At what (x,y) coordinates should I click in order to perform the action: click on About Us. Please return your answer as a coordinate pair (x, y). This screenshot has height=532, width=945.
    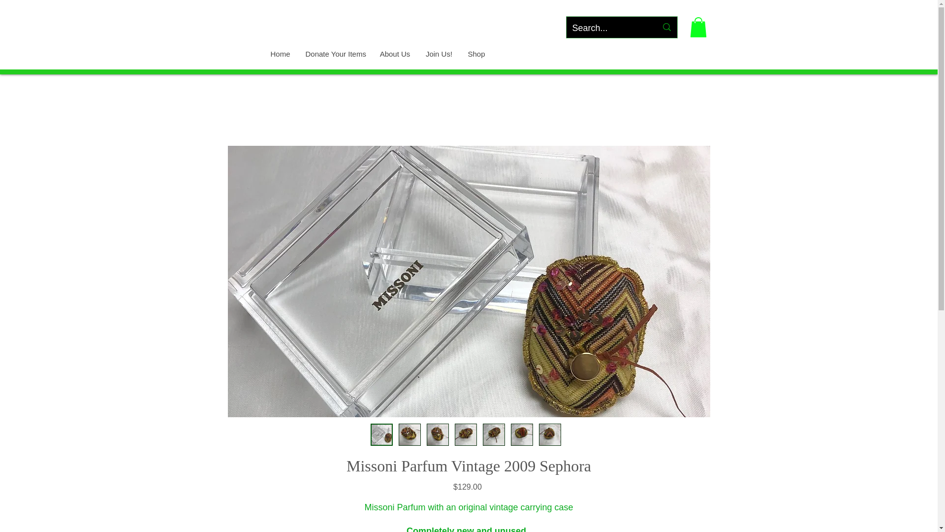
    Looking at the image, I should click on (395, 54).